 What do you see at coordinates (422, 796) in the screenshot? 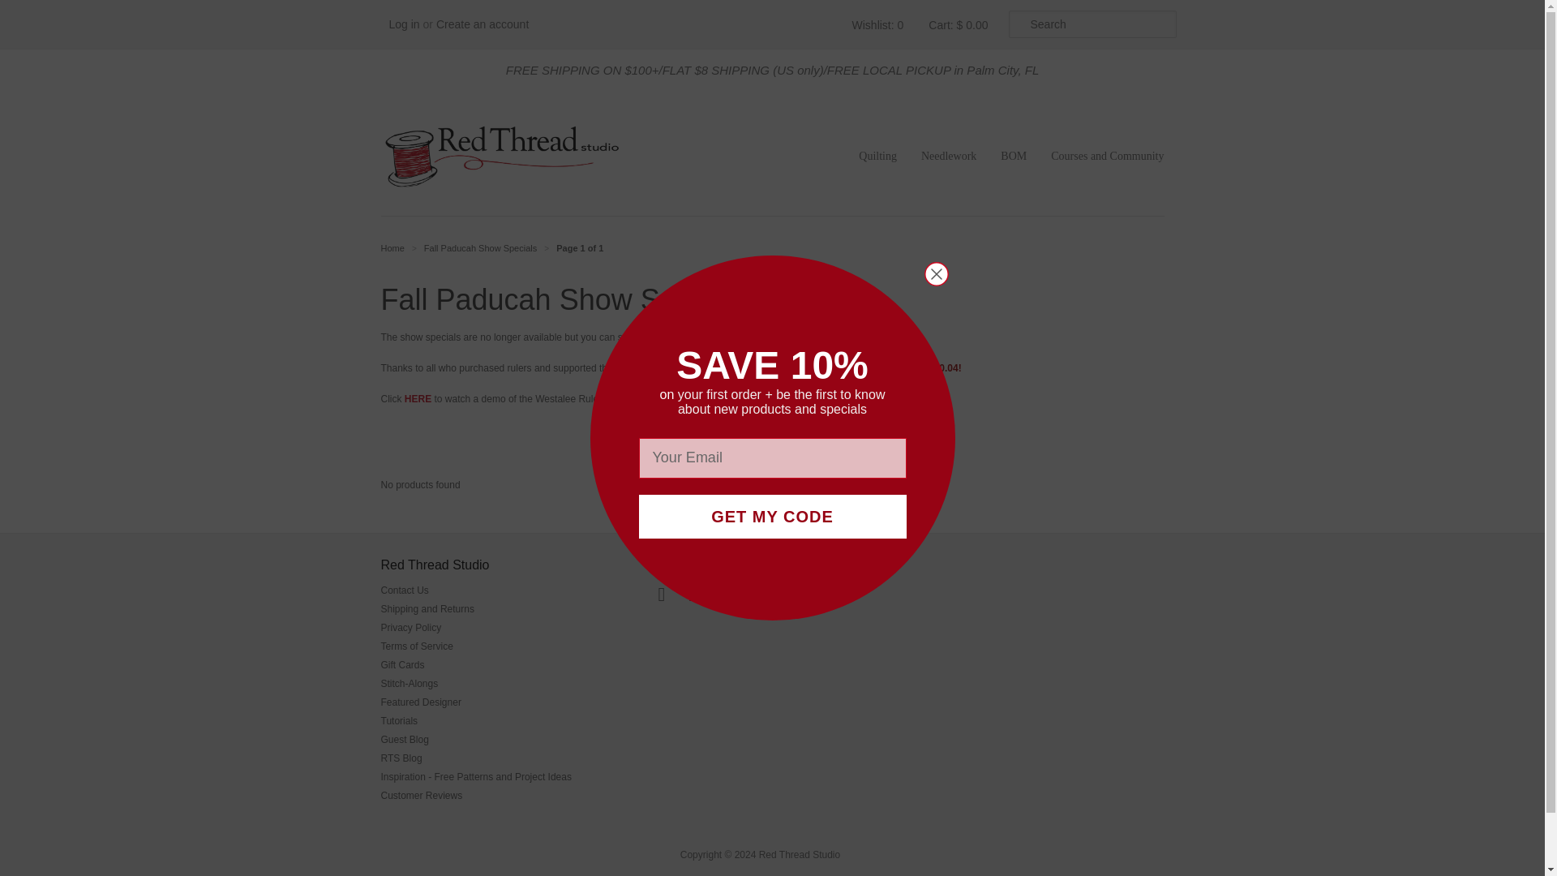
I see `Customer Reviews` at bounding box center [422, 796].